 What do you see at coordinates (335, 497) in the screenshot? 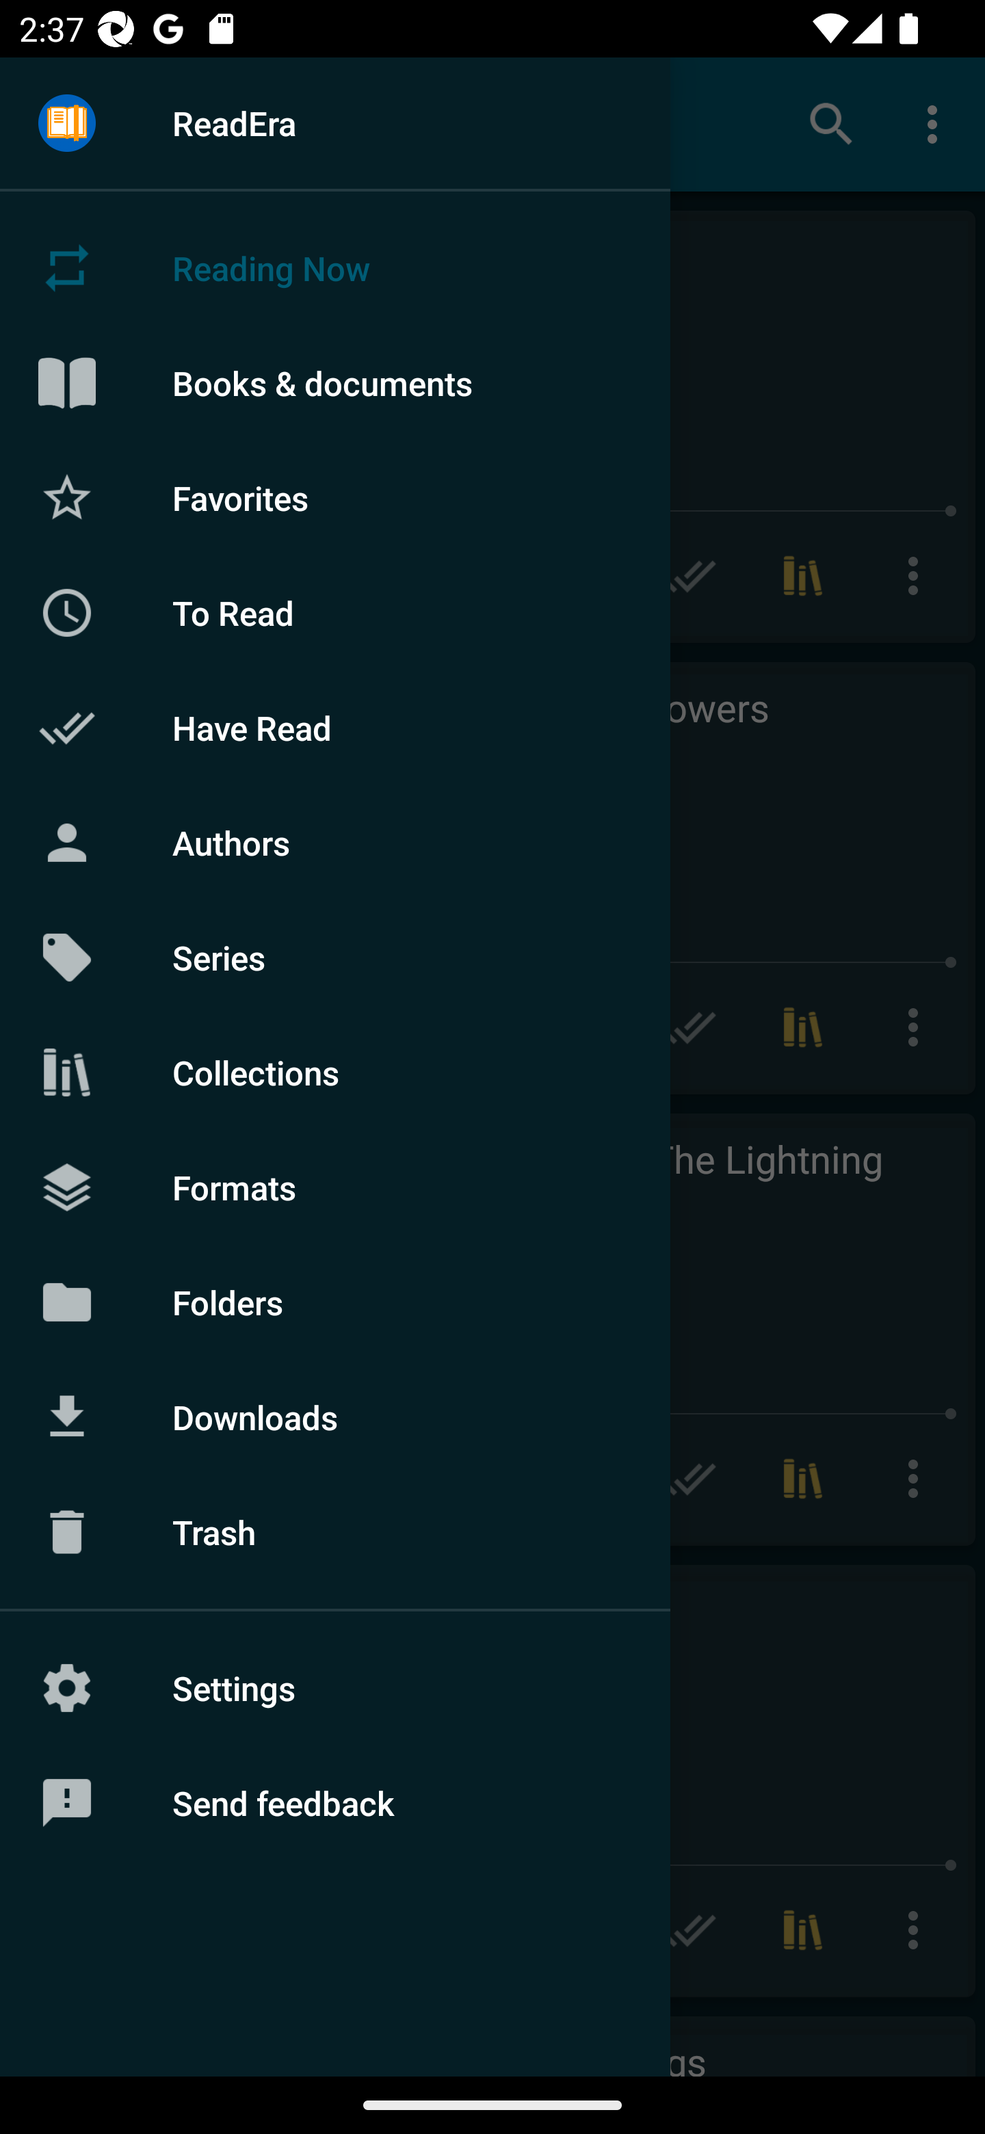
I see `Favorites` at bounding box center [335, 497].